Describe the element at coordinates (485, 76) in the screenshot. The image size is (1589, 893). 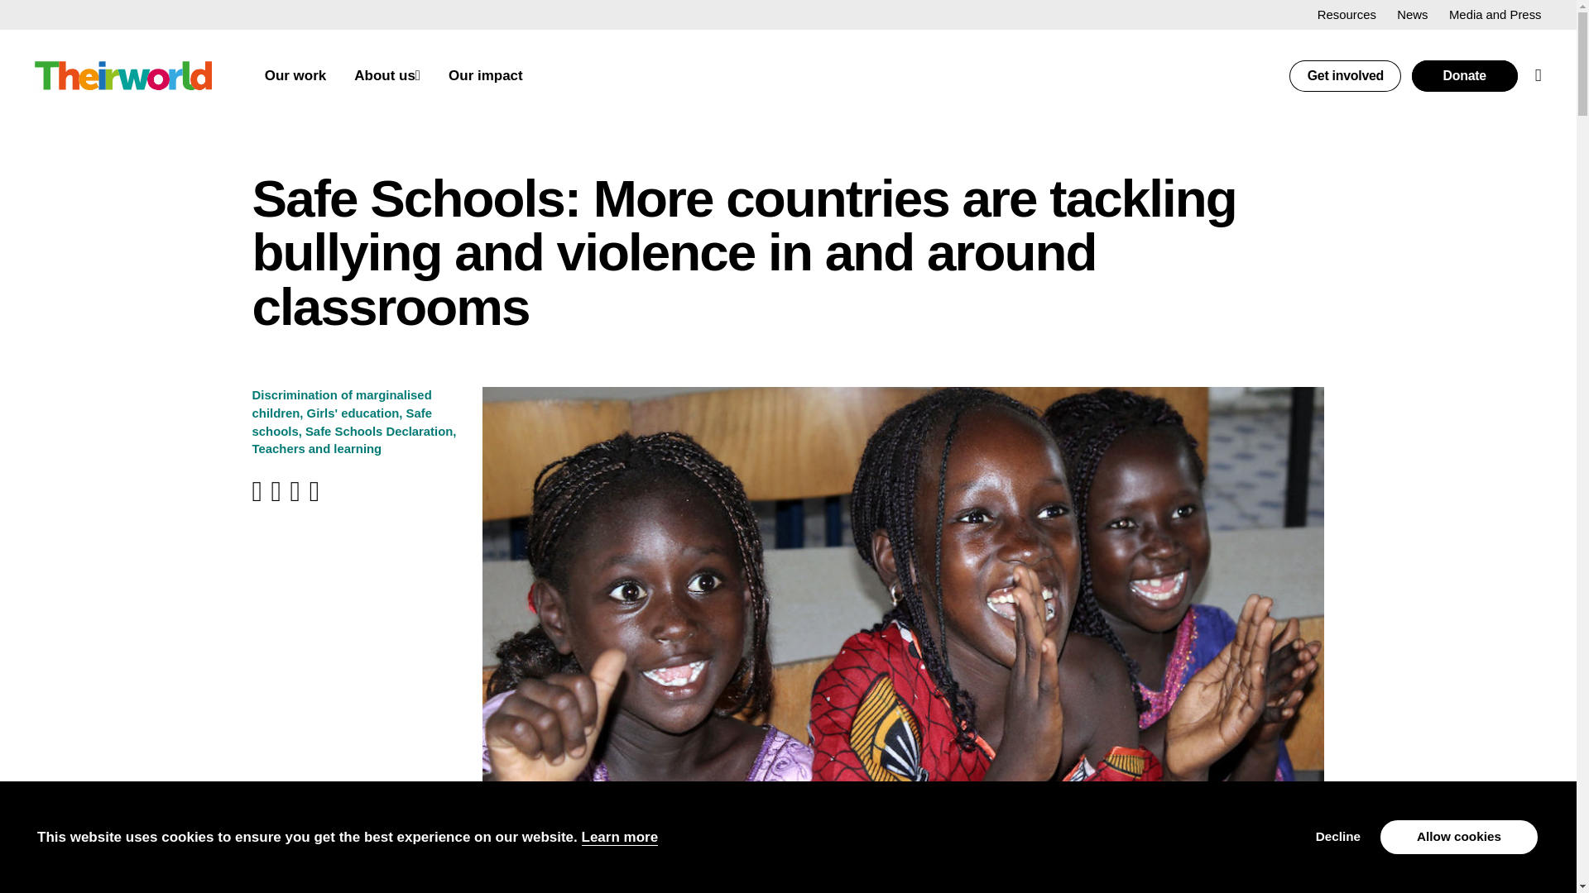
I see `Our impact` at that location.